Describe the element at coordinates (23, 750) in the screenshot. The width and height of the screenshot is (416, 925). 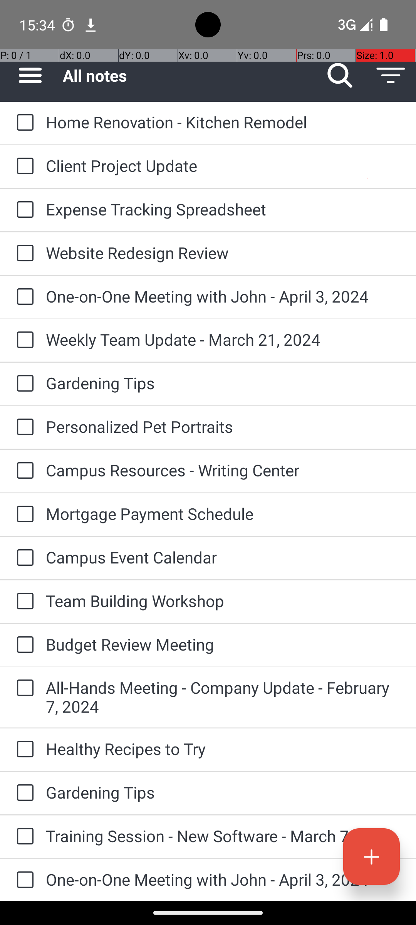
I see `to-do: Healthy Recipes to Try` at that location.